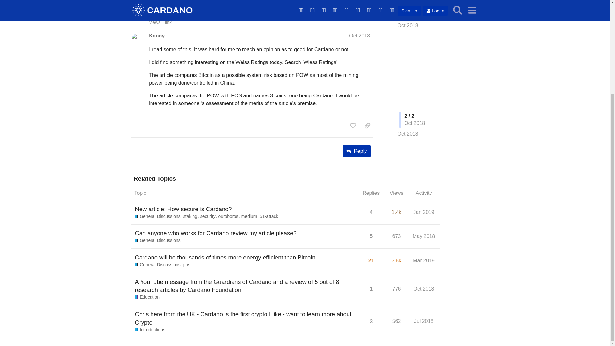  I want to click on staking, so click(158, 217).